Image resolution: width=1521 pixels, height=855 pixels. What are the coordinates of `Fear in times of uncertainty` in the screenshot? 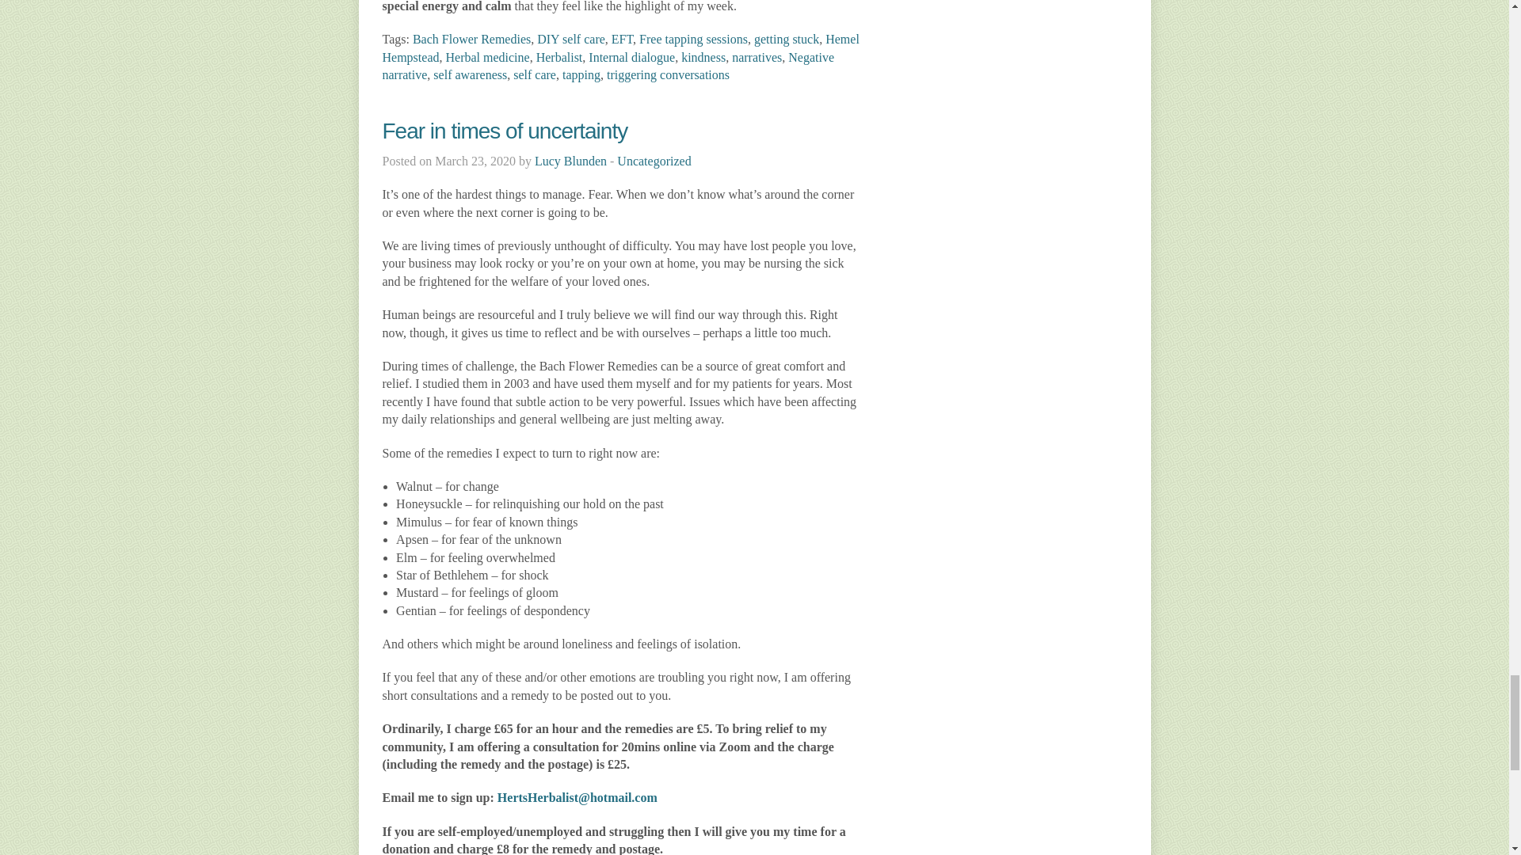 It's located at (504, 131).